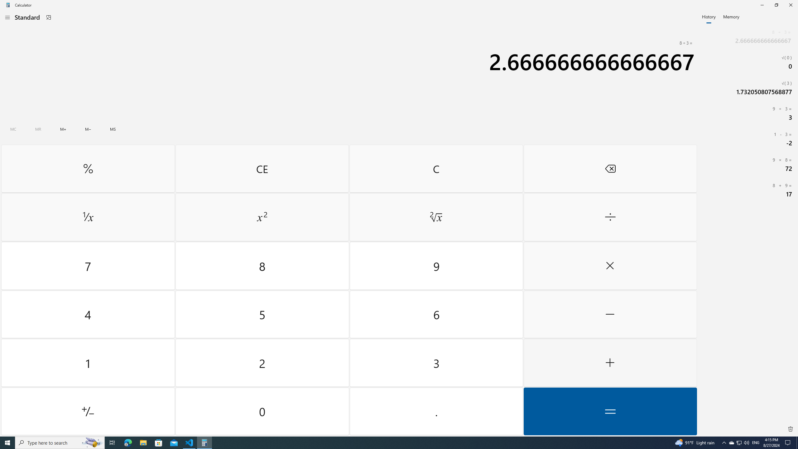  What do you see at coordinates (143, 443) in the screenshot?
I see `File Explorer` at bounding box center [143, 443].